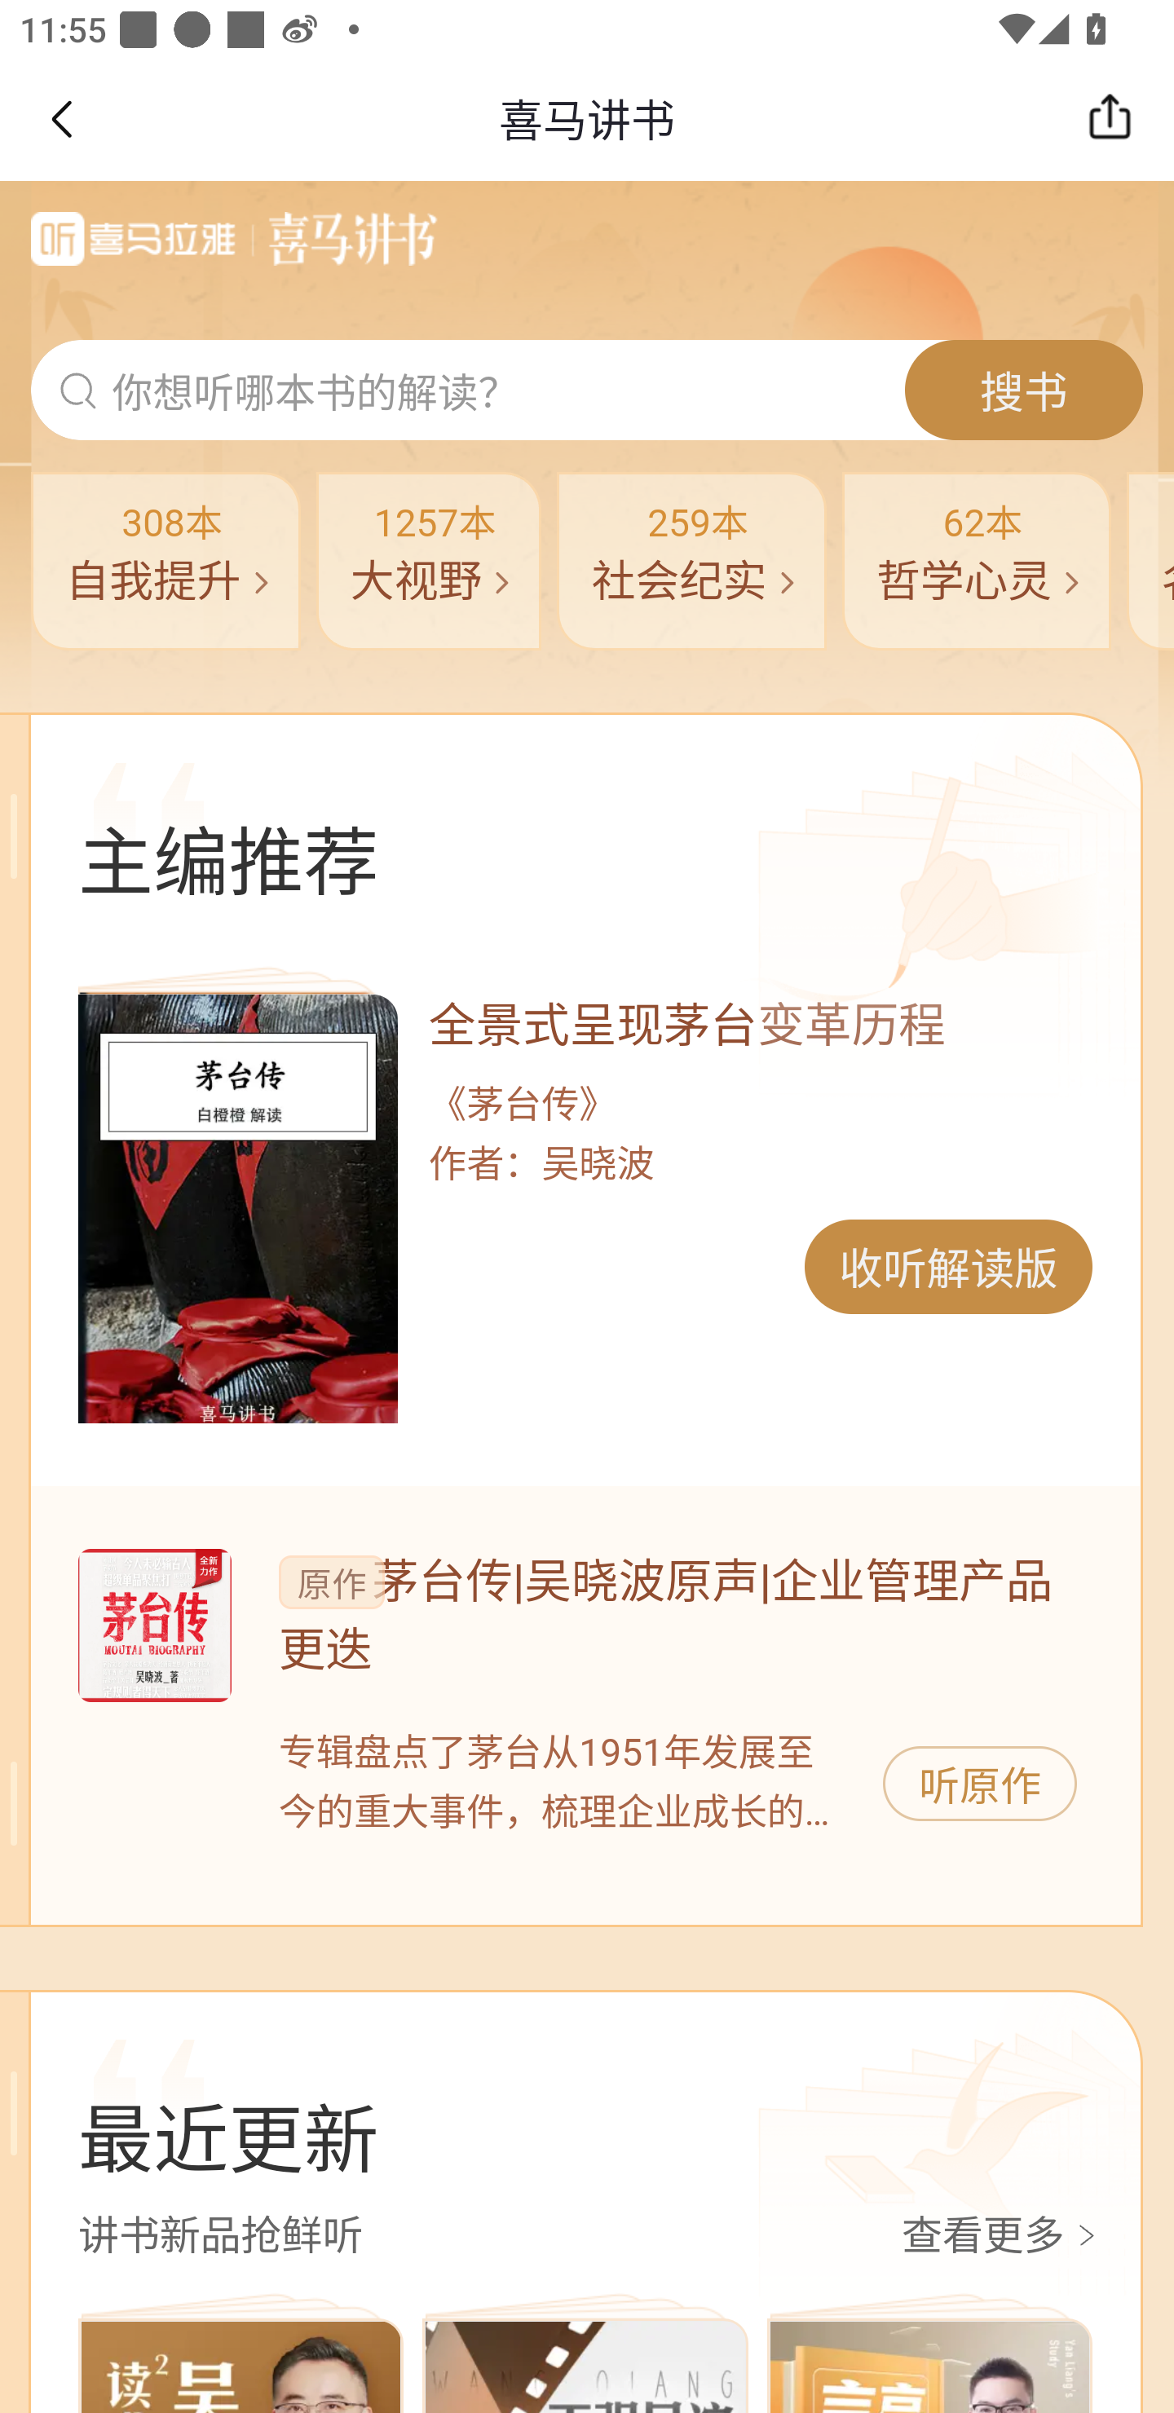 The image size is (1174, 2413). What do you see at coordinates (154, 1625) in the screenshot?
I see `图片，按钮` at bounding box center [154, 1625].